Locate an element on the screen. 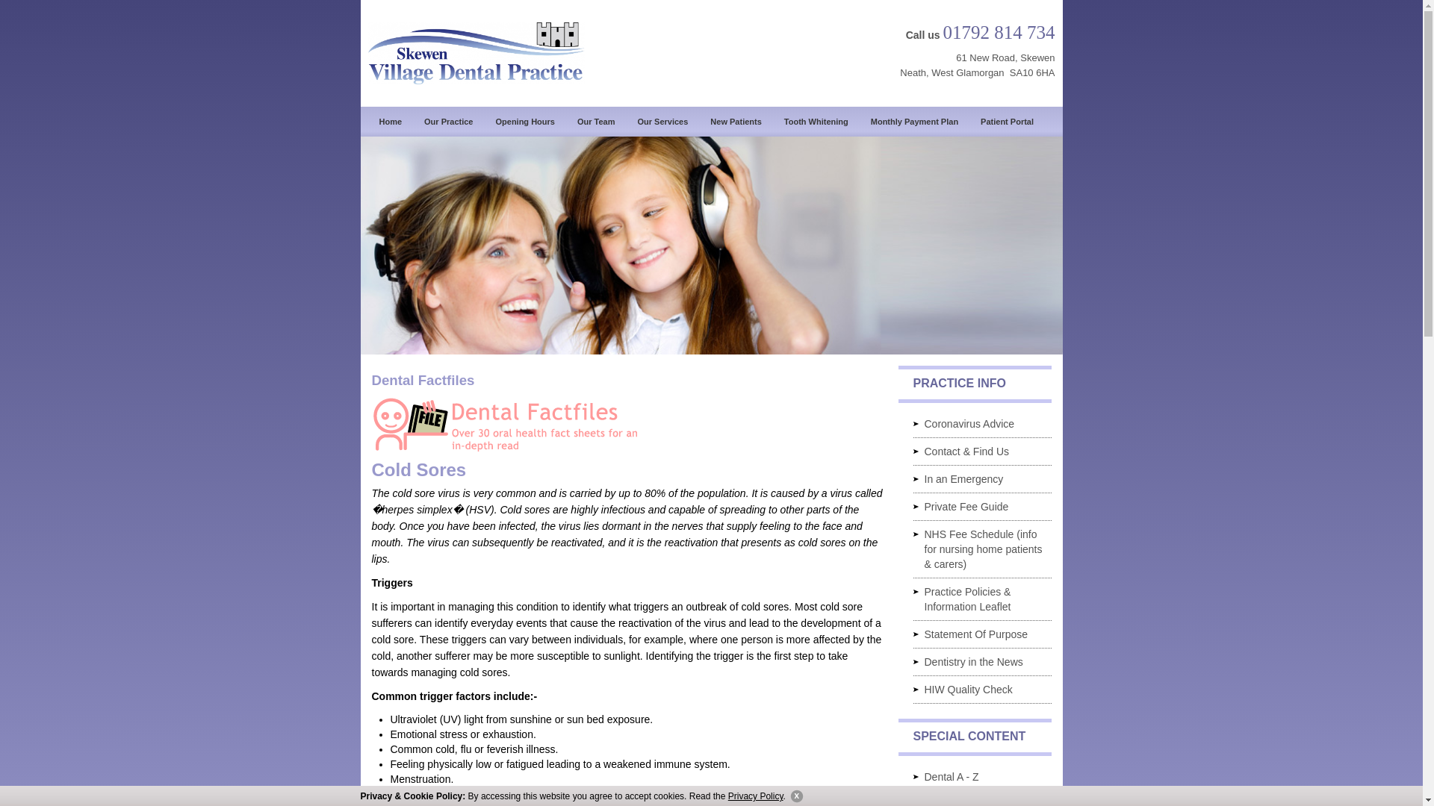 The height and width of the screenshot is (806, 1434). Our Services is located at coordinates (662, 121).